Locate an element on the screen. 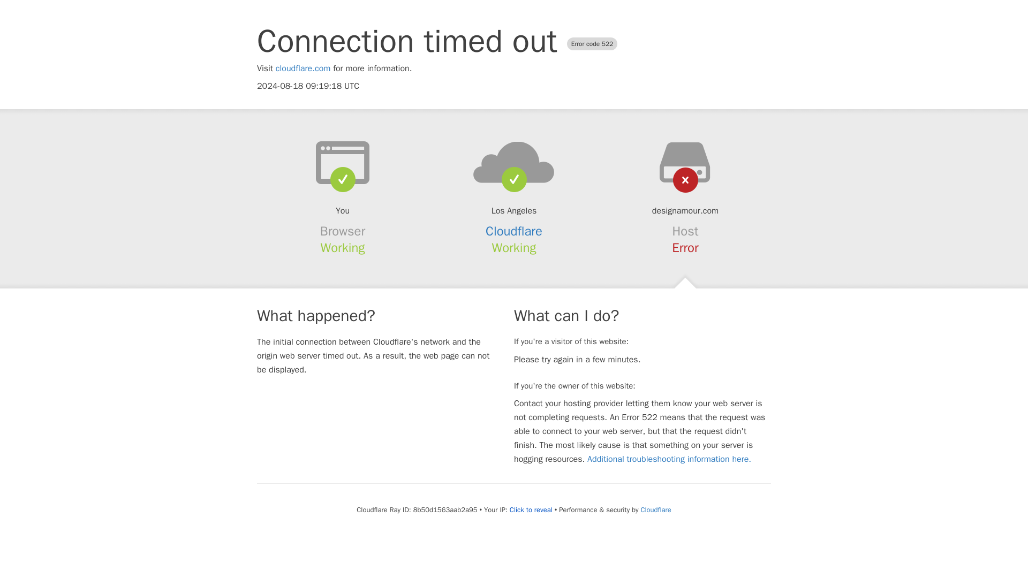 This screenshot has width=1028, height=578. Cloudflare is located at coordinates (655, 509).